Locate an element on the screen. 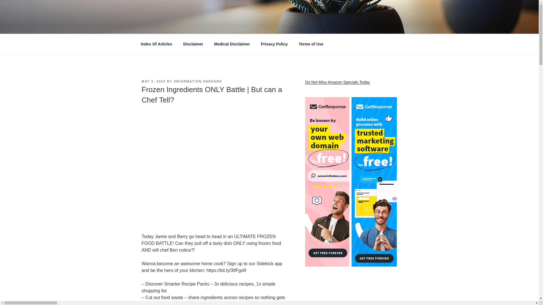  INFORMATION SEEKERS is located at coordinates (198, 81).